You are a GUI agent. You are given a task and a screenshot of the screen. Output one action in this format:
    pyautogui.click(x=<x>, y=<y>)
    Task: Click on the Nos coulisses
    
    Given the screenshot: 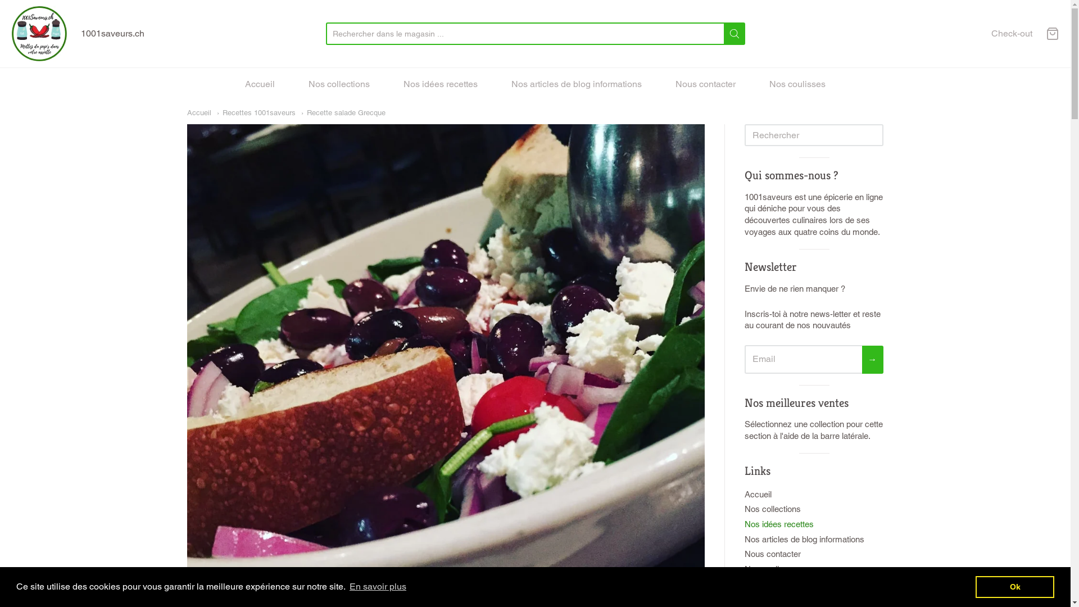 What is the action you would take?
    pyautogui.click(x=814, y=570)
    